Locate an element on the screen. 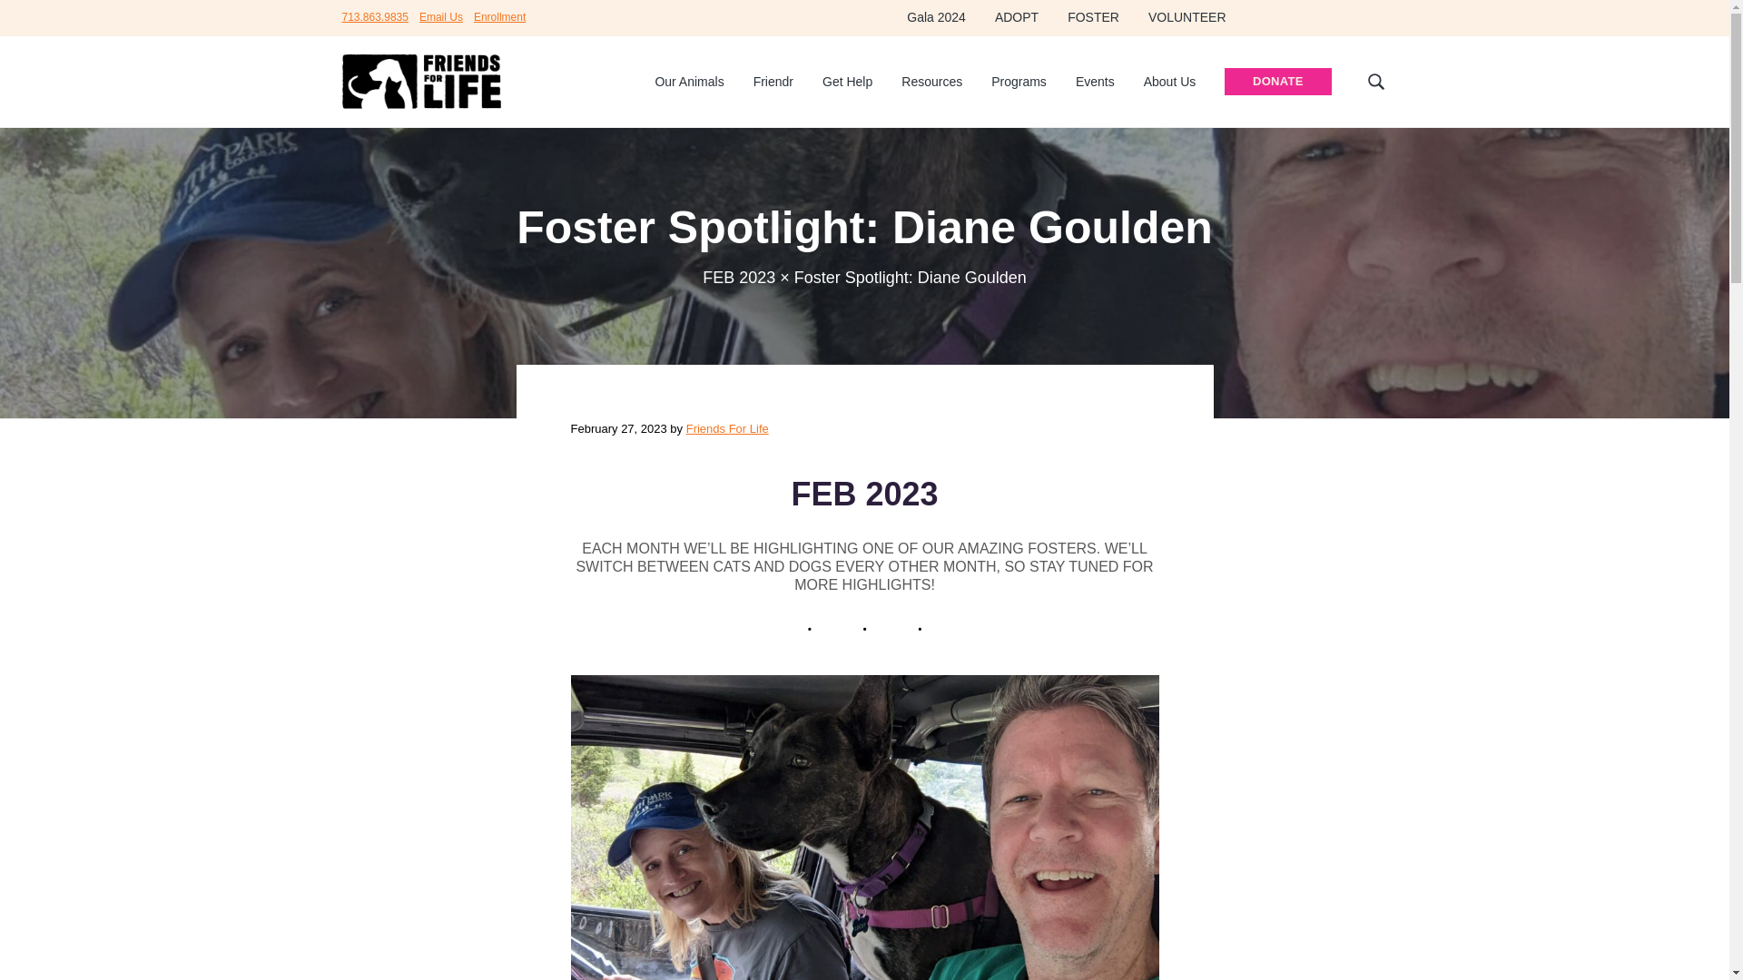  Email Us is located at coordinates (441, 17).